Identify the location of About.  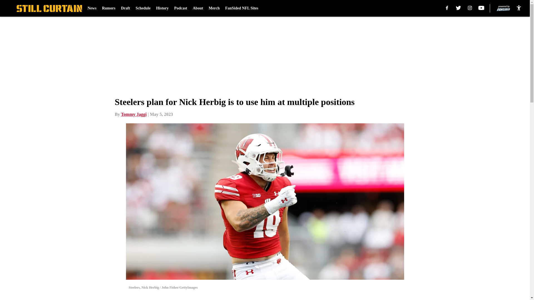
(198, 8).